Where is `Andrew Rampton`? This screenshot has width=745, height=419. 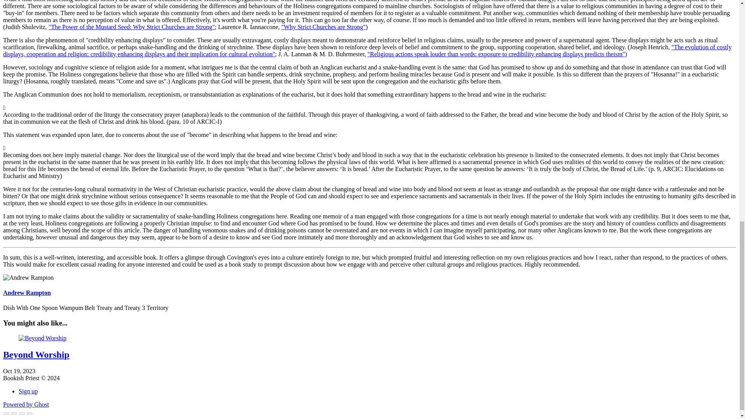 Andrew Rampton is located at coordinates (26, 293).